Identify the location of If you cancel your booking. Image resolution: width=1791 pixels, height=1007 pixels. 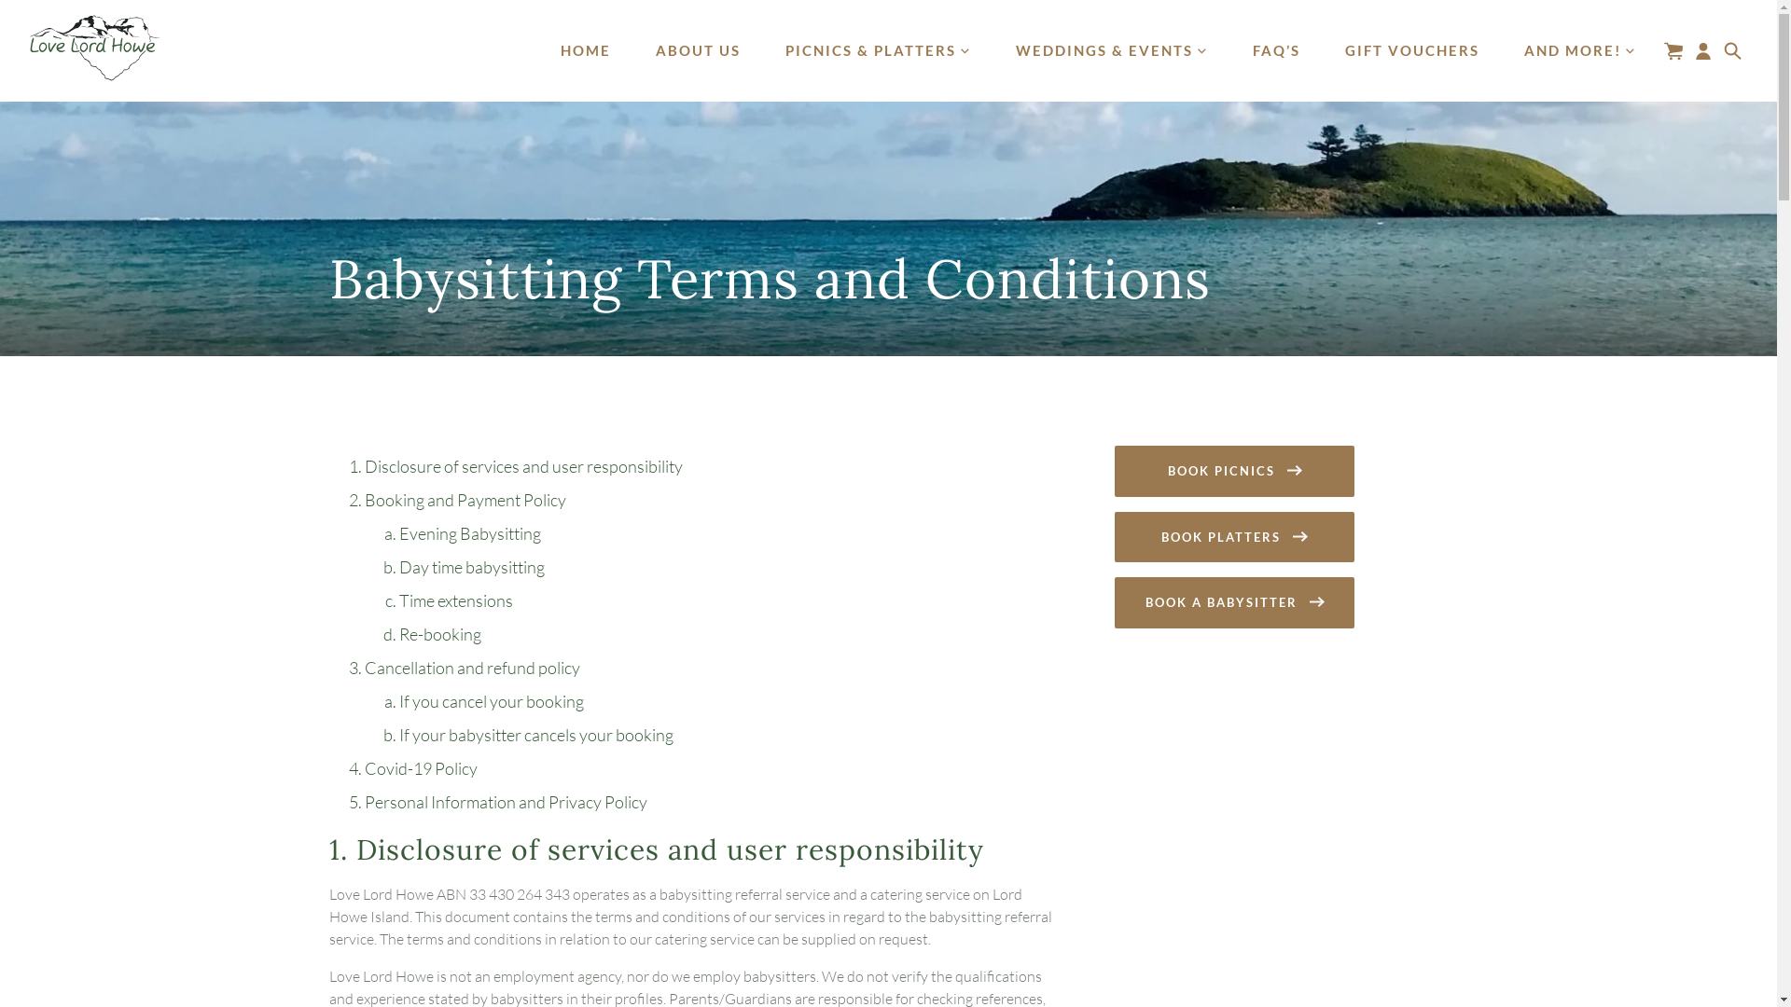
(492, 701).